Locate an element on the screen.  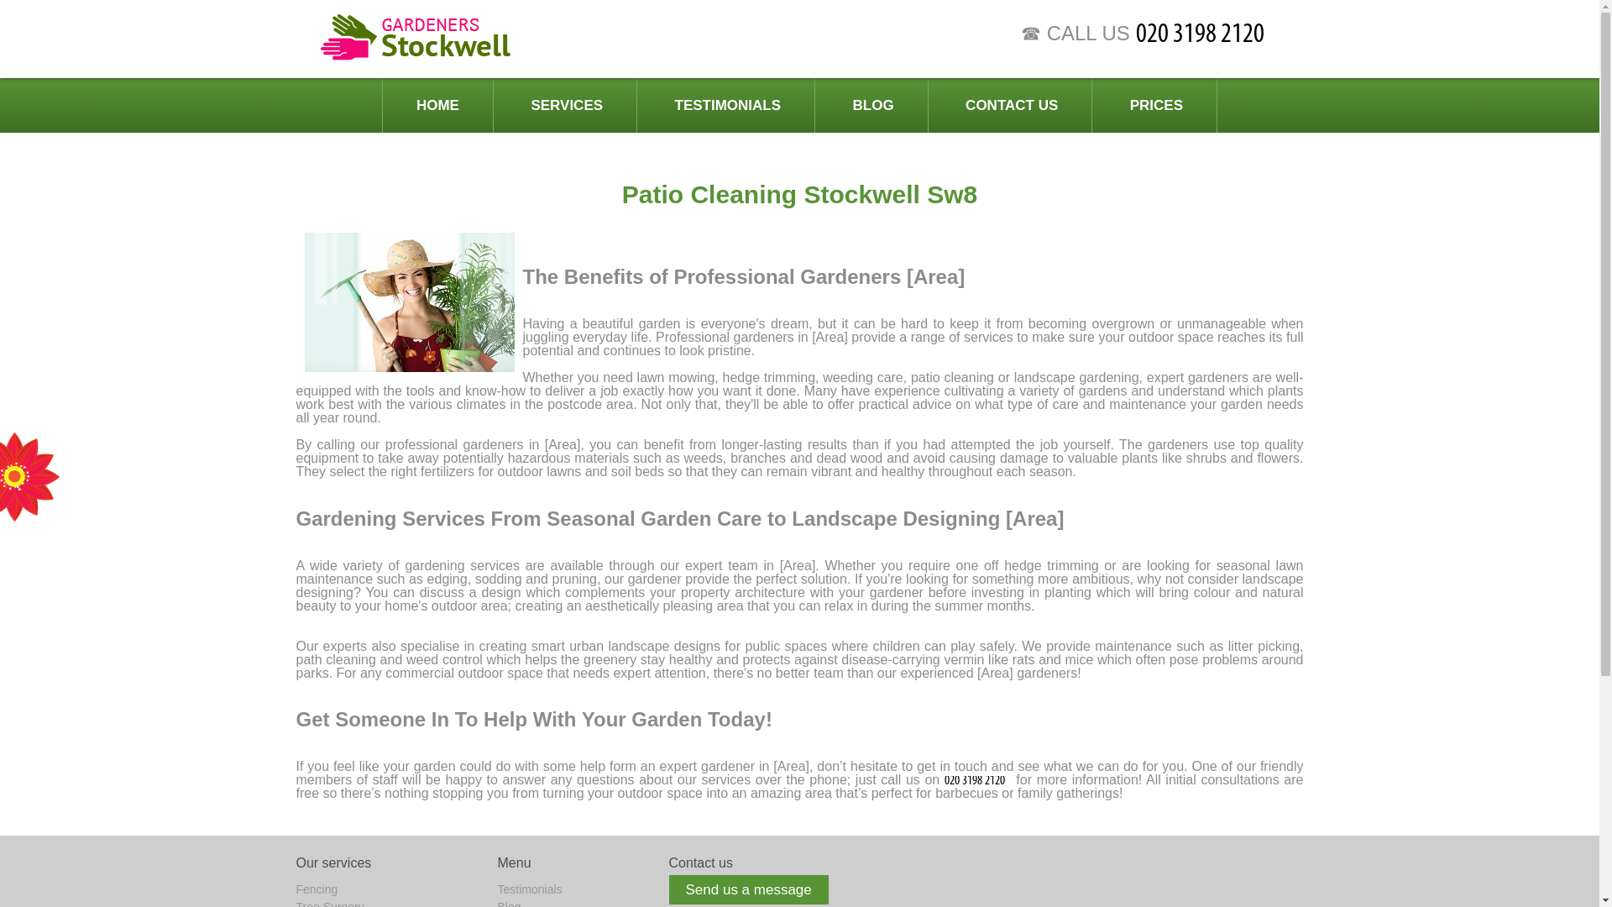
HOME is located at coordinates (438, 104).